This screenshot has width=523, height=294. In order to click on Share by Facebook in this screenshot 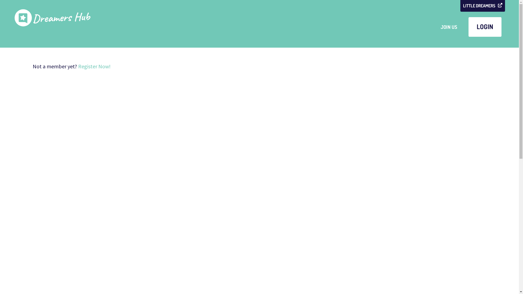, I will do `click(236, 169)`.